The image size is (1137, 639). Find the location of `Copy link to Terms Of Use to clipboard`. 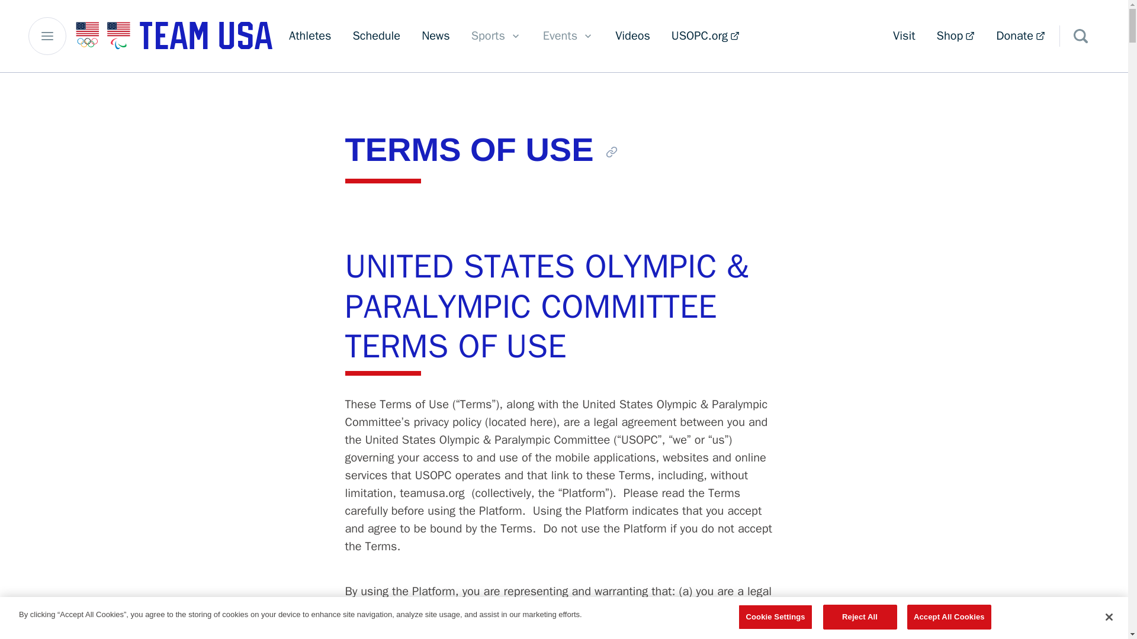

Copy link to Terms Of Use to clipboard is located at coordinates (632, 36).